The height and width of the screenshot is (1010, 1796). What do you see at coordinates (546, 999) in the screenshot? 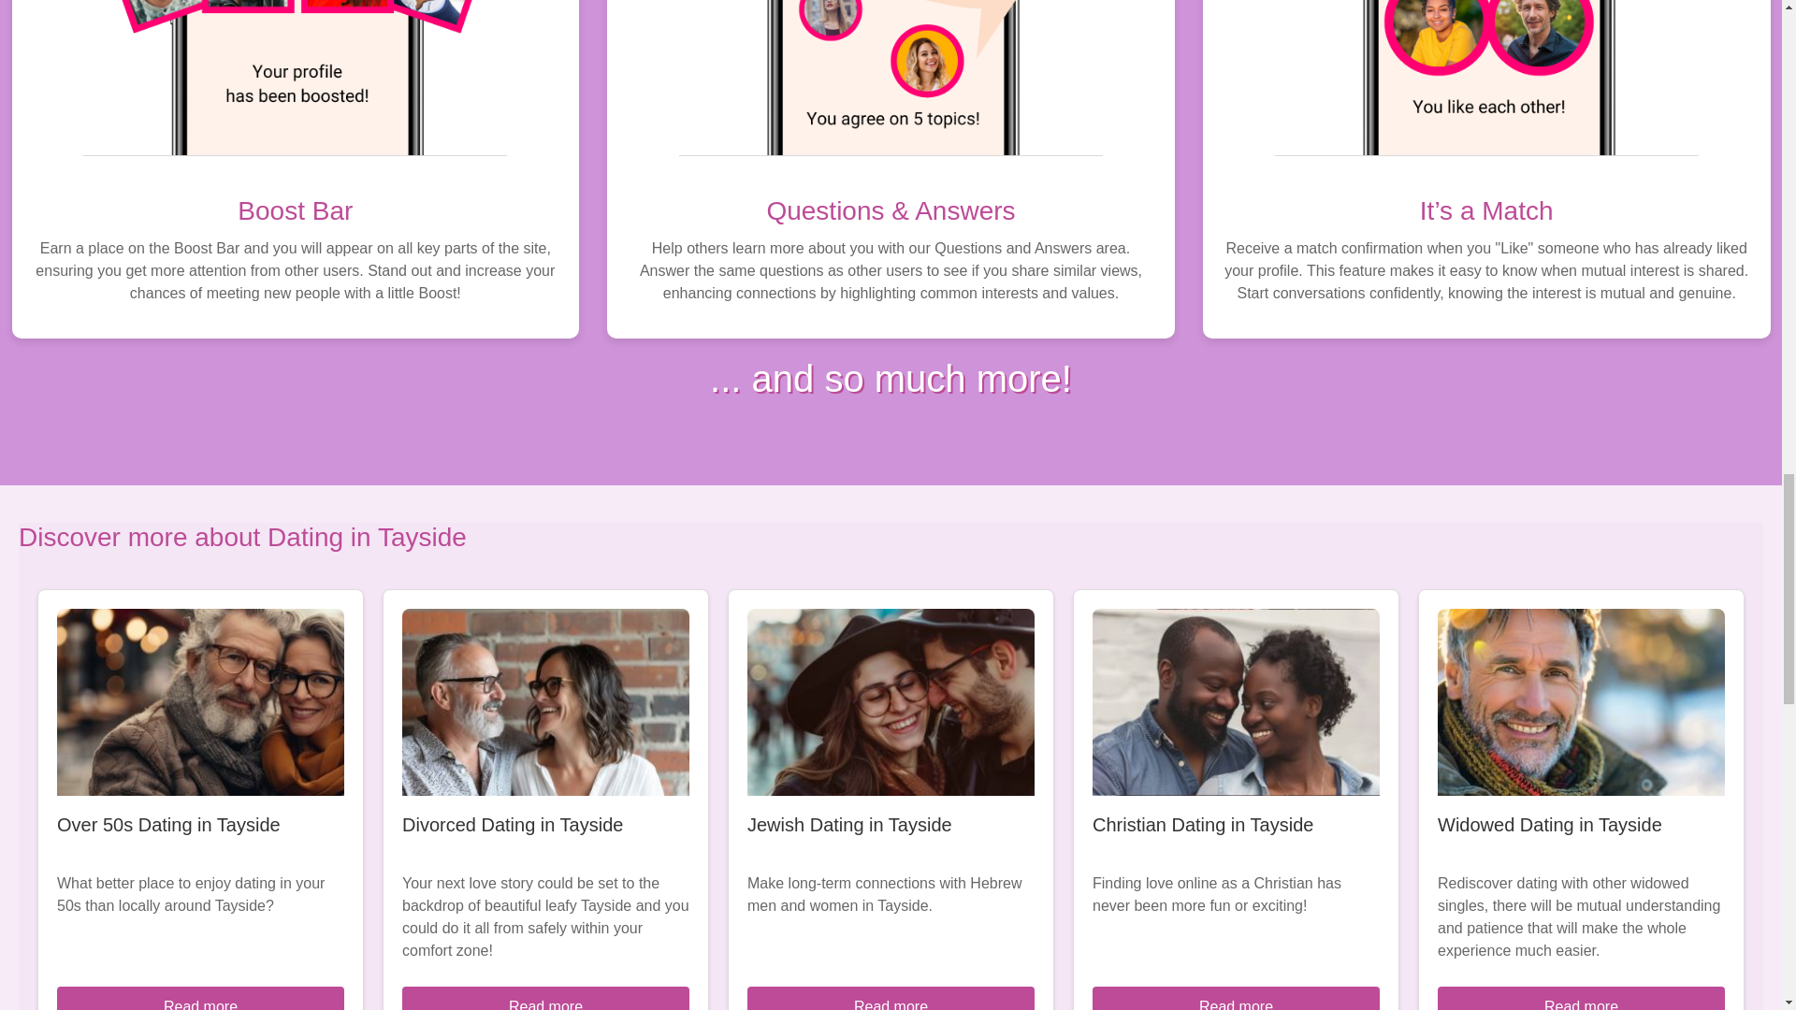
I see `Read more` at bounding box center [546, 999].